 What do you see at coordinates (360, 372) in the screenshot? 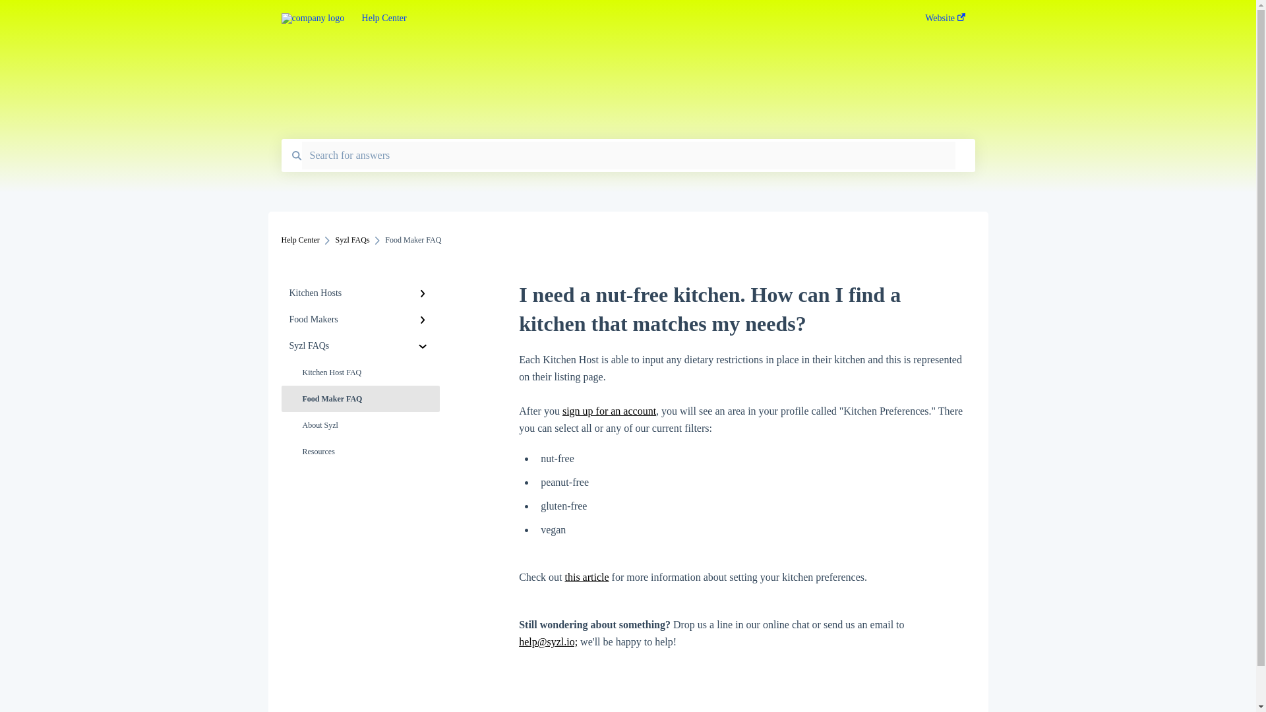
I see `Kitchen Host FAQ` at bounding box center [360, 372].